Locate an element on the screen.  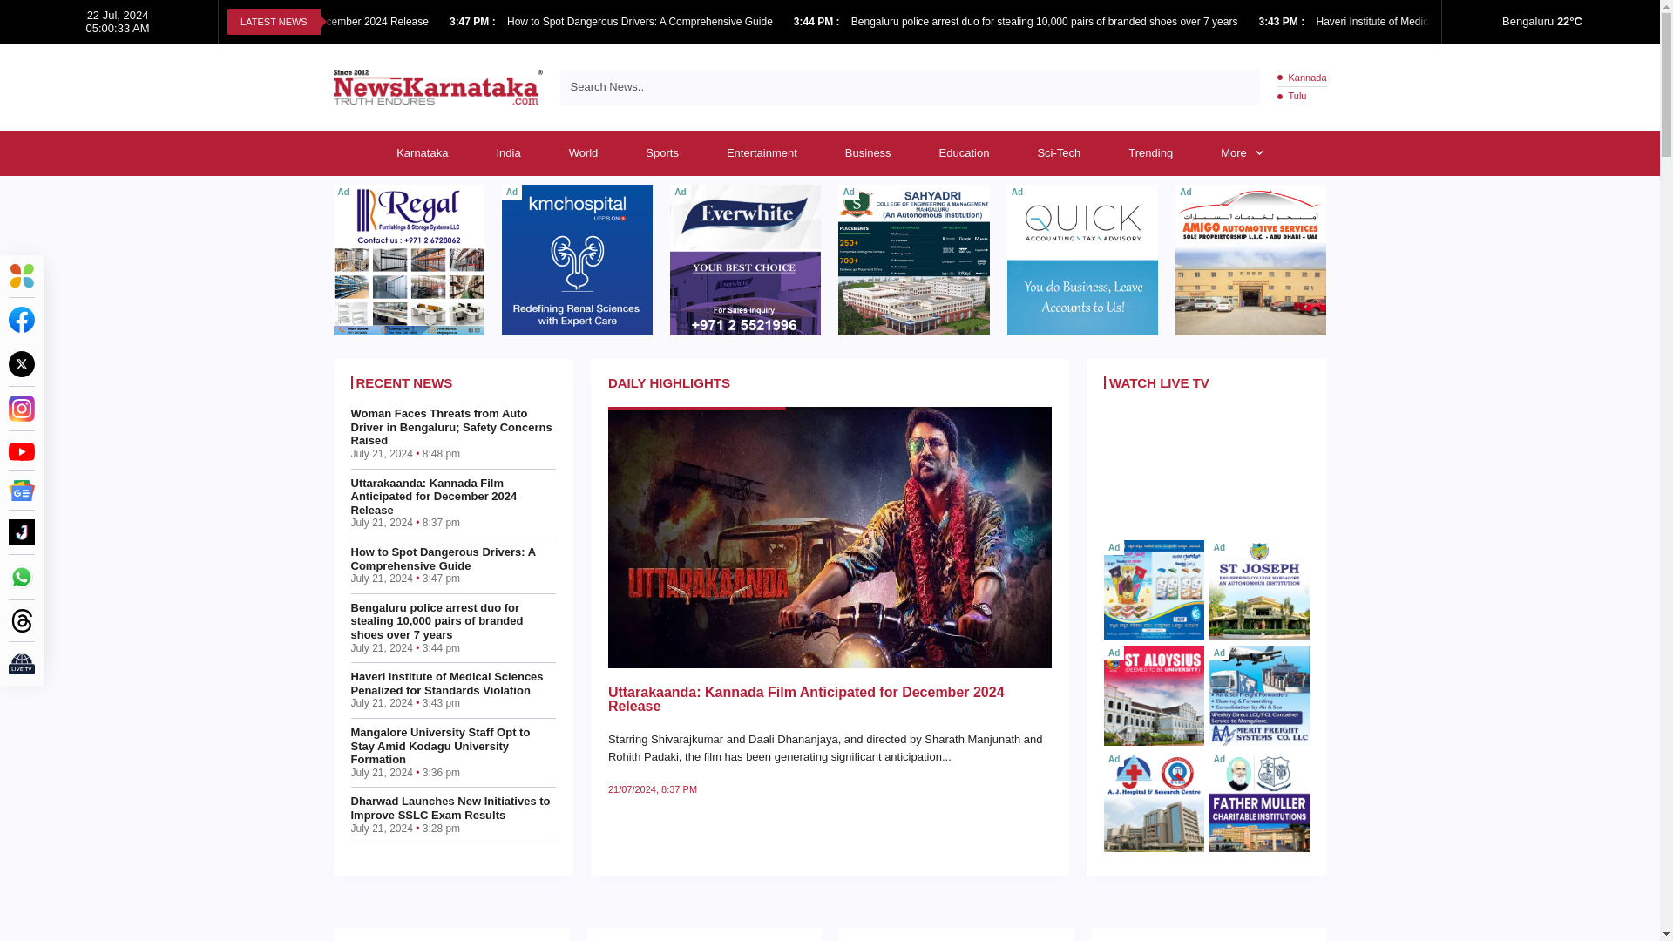
Published on: July 21, 2024 3:47 pm is located at coordinates (474, 22).